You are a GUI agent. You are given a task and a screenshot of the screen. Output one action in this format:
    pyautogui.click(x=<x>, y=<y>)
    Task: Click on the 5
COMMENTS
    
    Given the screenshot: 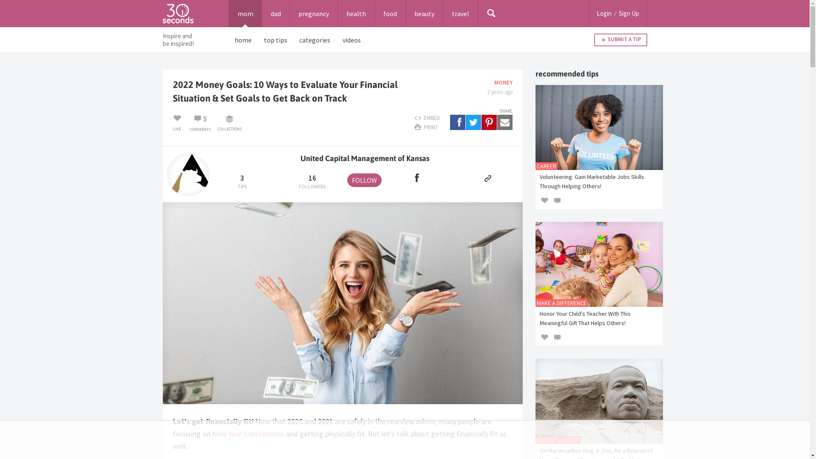 What is the action you would take?
    pyautogui.click(x=201, y=122)
    